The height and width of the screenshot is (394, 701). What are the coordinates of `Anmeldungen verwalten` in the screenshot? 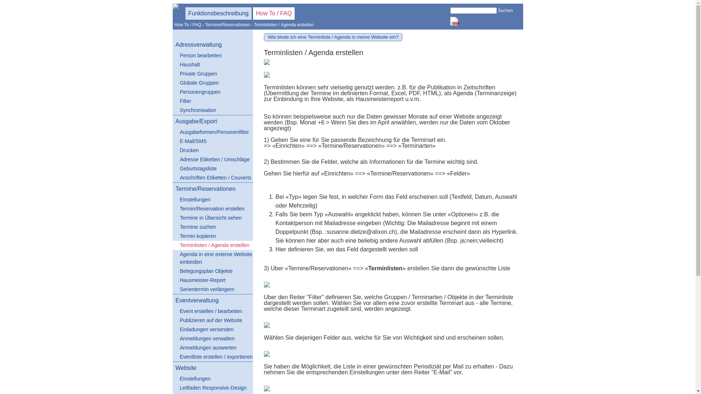 It's located at (212, 339).